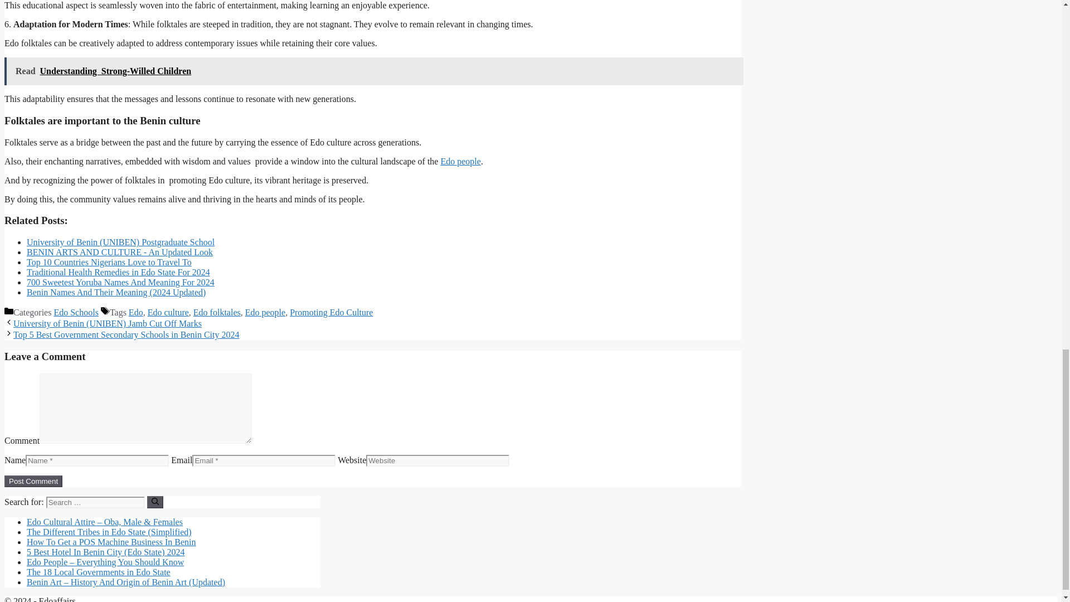 This screenshot has width=1070, height=602. I want to click on Search for:, so click(95, 502).